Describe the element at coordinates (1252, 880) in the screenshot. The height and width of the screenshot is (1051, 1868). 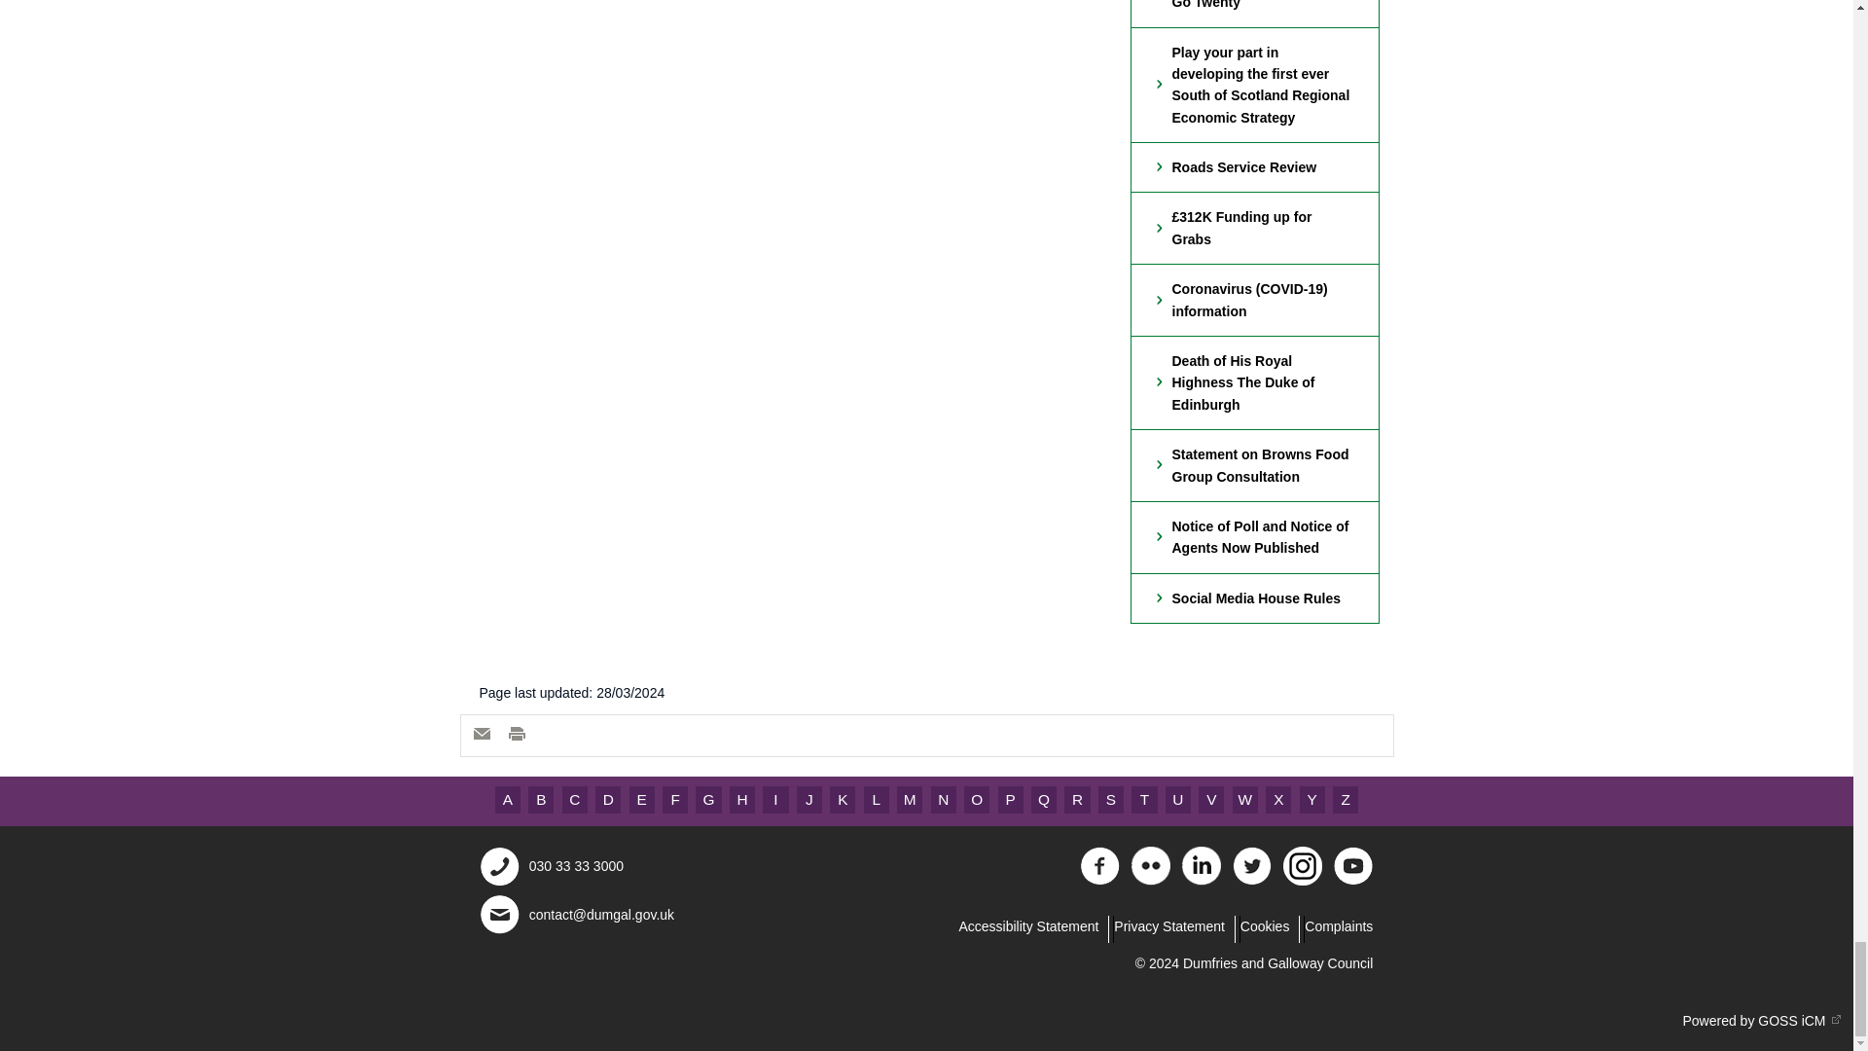
I see `Twitter - Dumfries and Galloway Council` at that location.